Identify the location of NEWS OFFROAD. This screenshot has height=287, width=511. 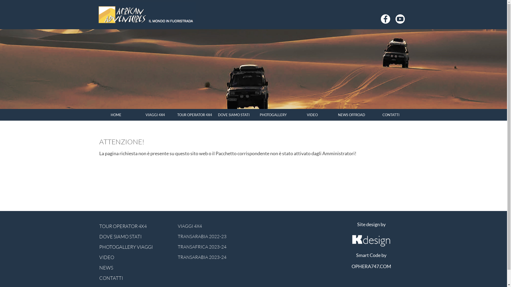
(352, 115).